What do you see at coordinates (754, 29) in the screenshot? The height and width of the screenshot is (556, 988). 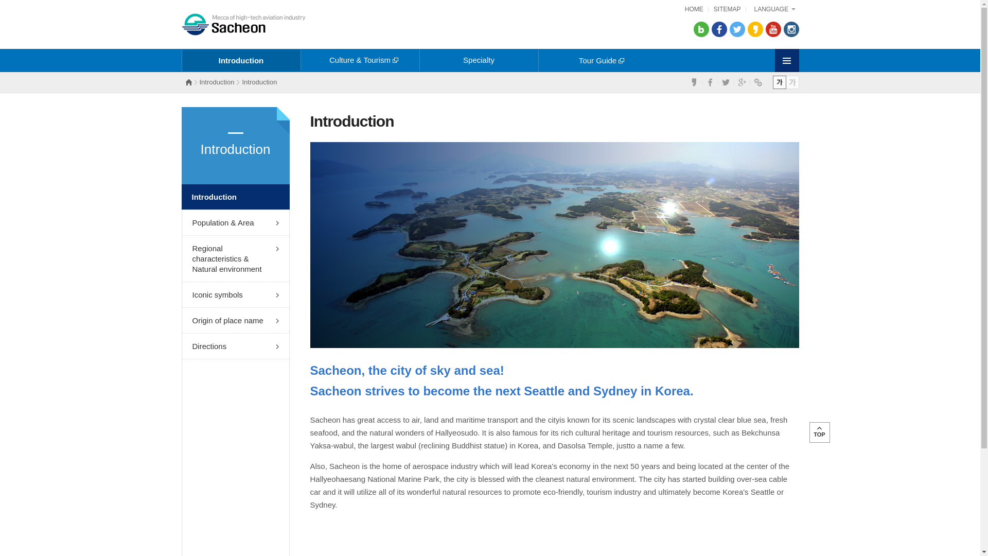 I see `New Window` at bounding box center [754, 29].